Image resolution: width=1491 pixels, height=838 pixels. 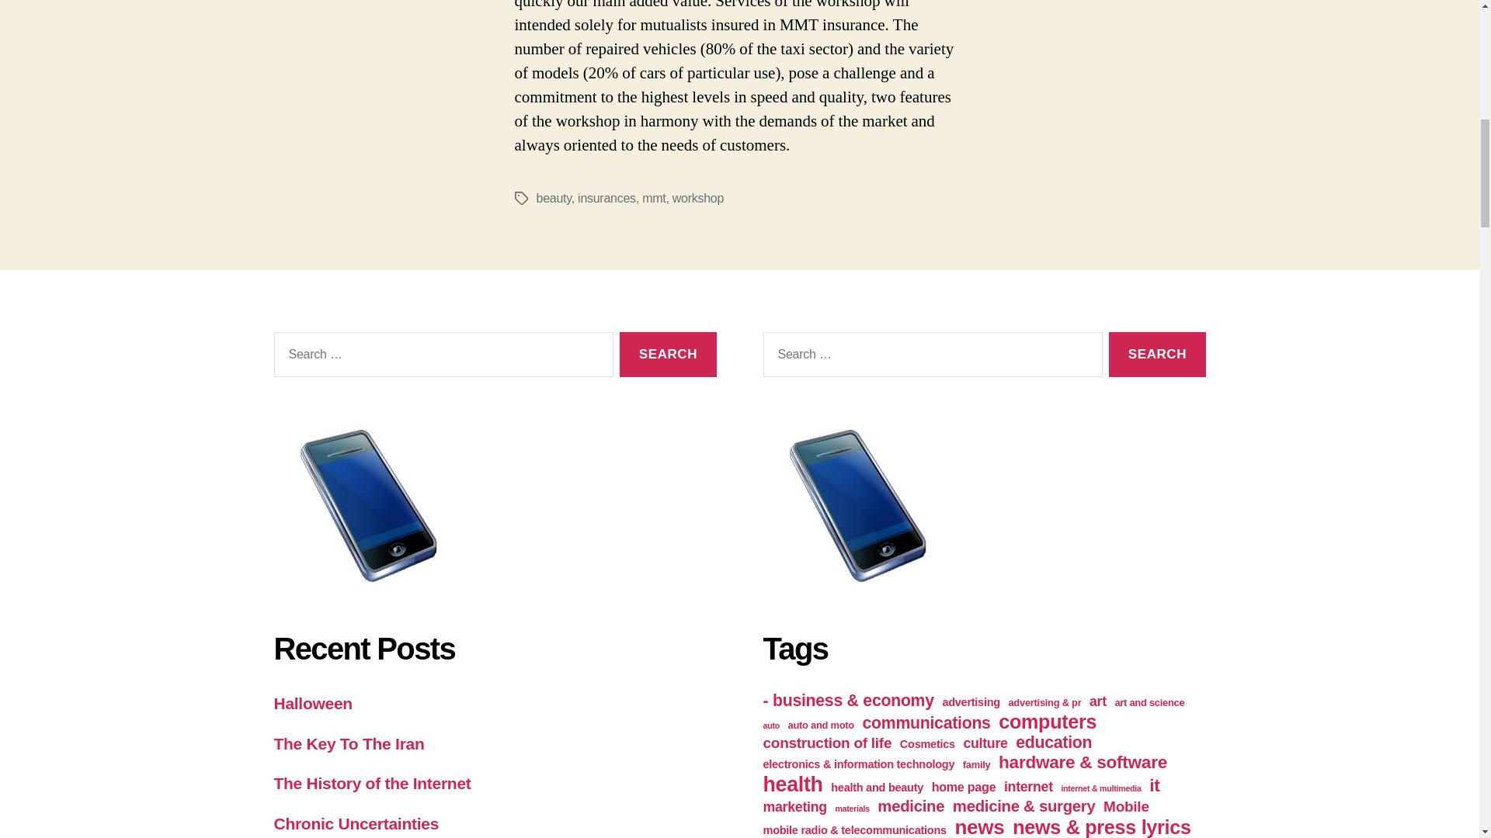 I want to click on The History of the Internet, so click(x=371, y=782).